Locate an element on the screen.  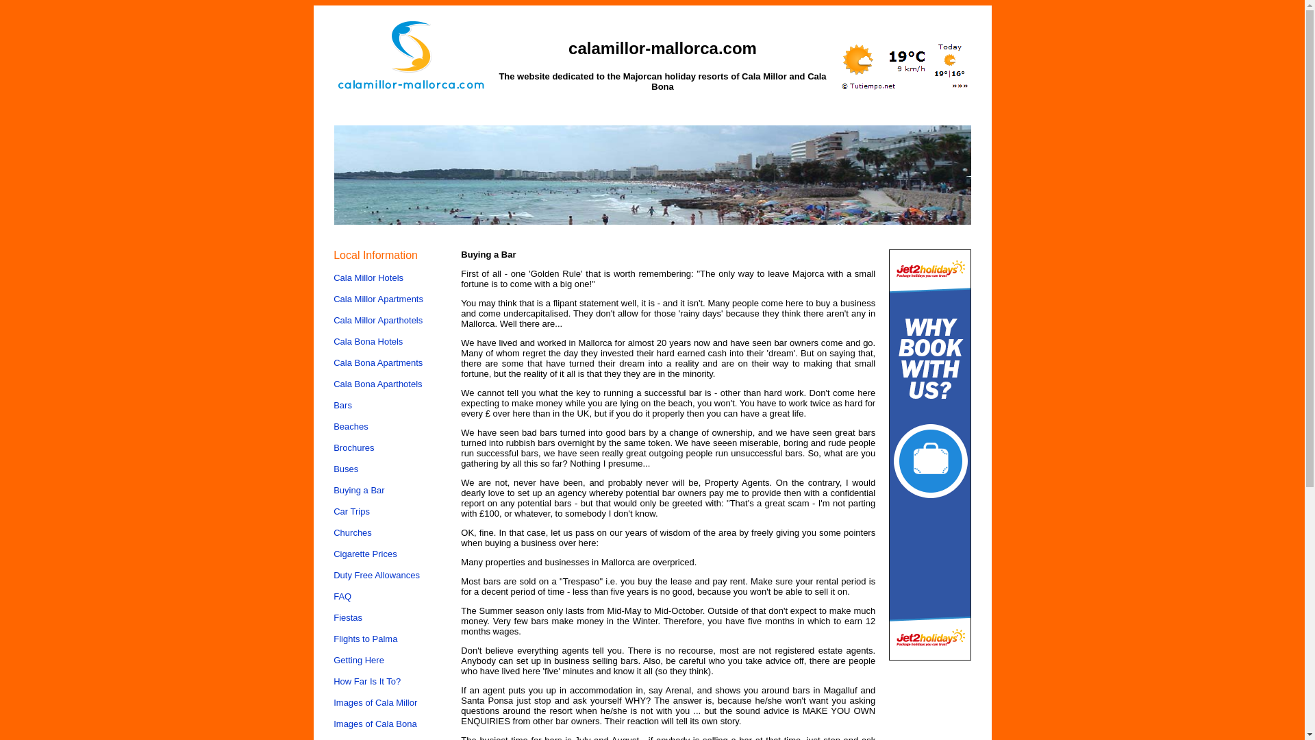
Getting Here is located at coordinates (359, 659).